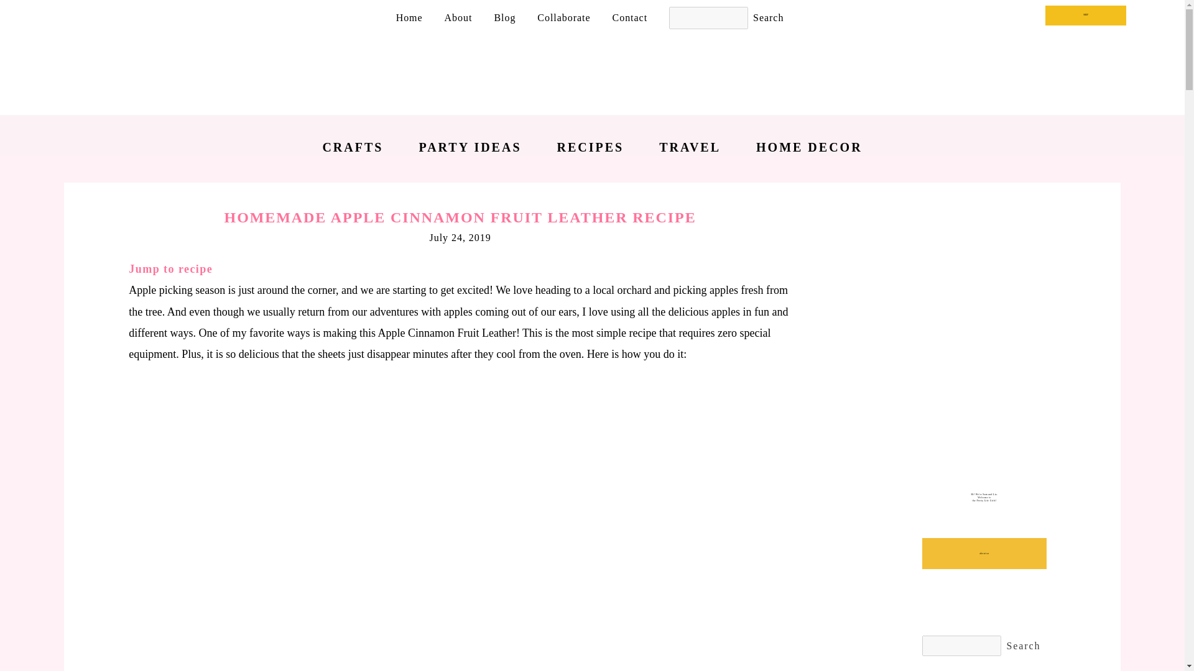 The width and height of the screenshot is (1194, 671). What do you see at coordinates (591, 147) in the screenshot?
I see `RECIPES` at bounding box center [591, 147].